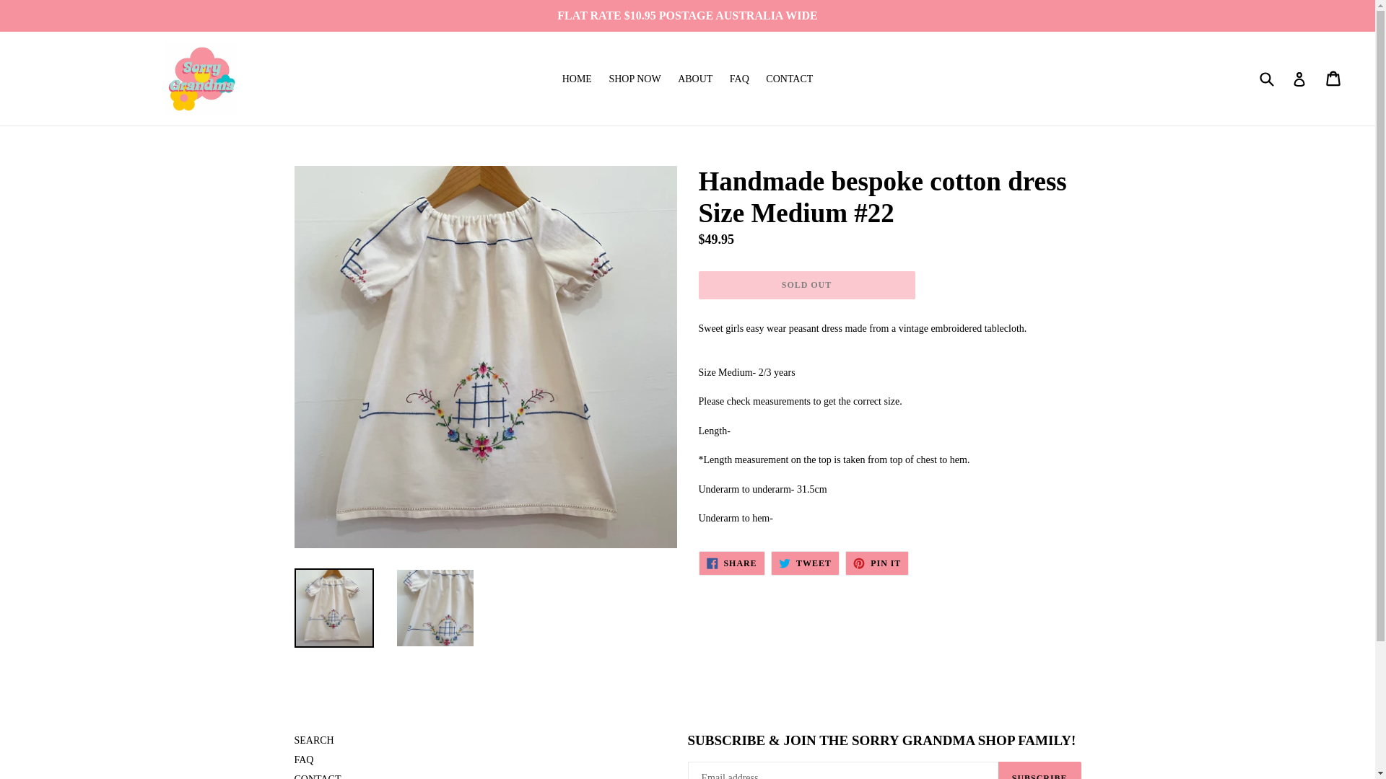 The width and height of the screenshot is (1386, 779). I want to click on SHOP NOW, so click(313, 740).